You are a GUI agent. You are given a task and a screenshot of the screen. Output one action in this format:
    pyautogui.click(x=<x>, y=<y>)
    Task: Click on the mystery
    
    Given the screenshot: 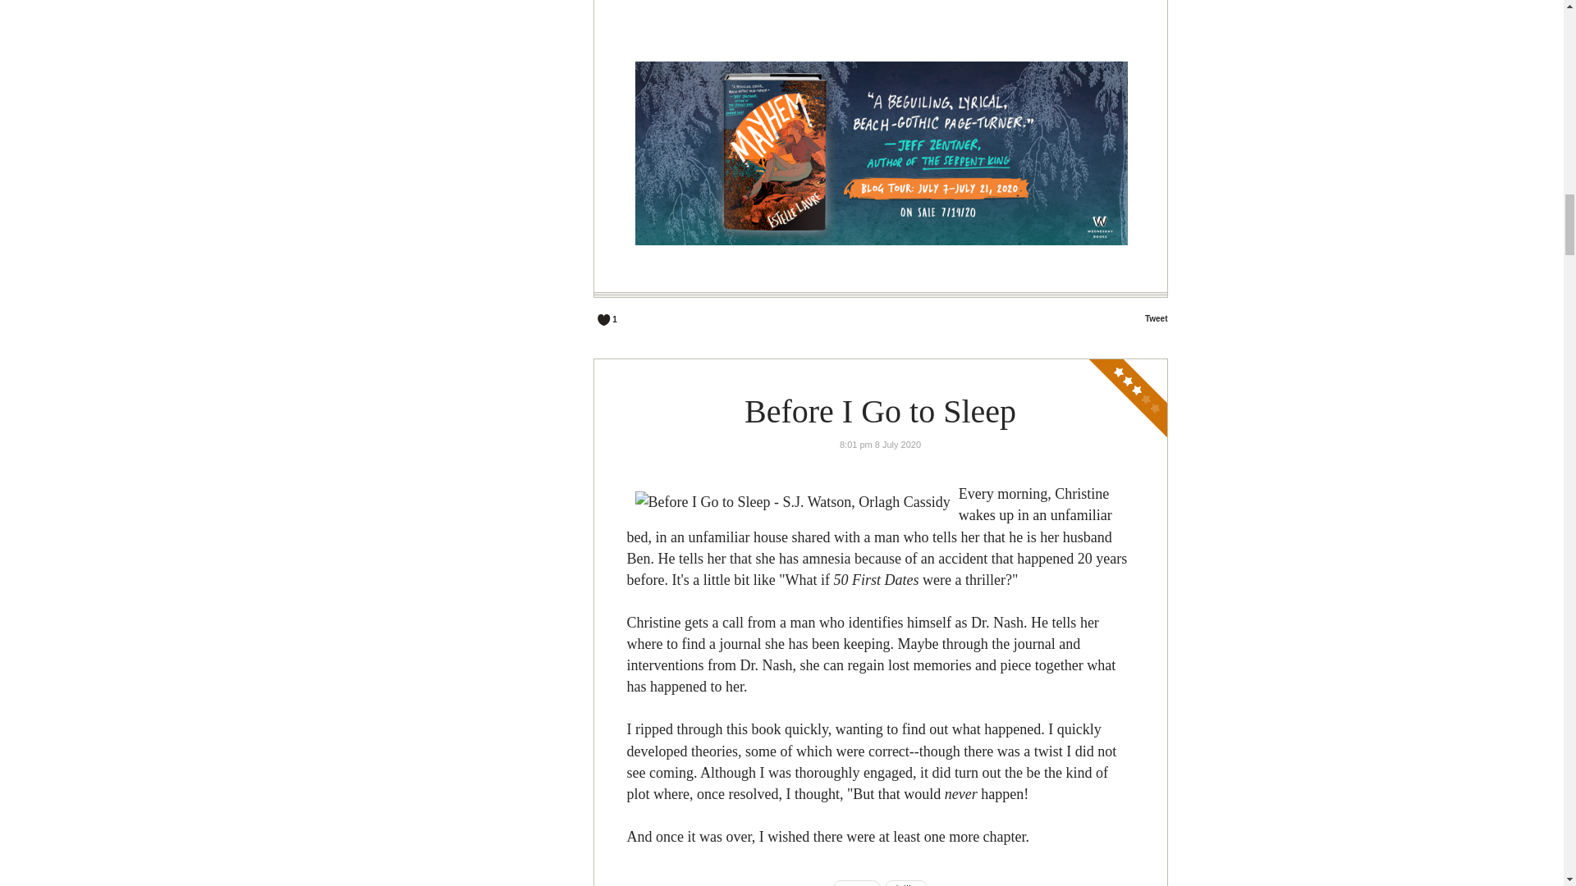 What is the action you would take?
    pyautogui.click(x=856, y=883)
    